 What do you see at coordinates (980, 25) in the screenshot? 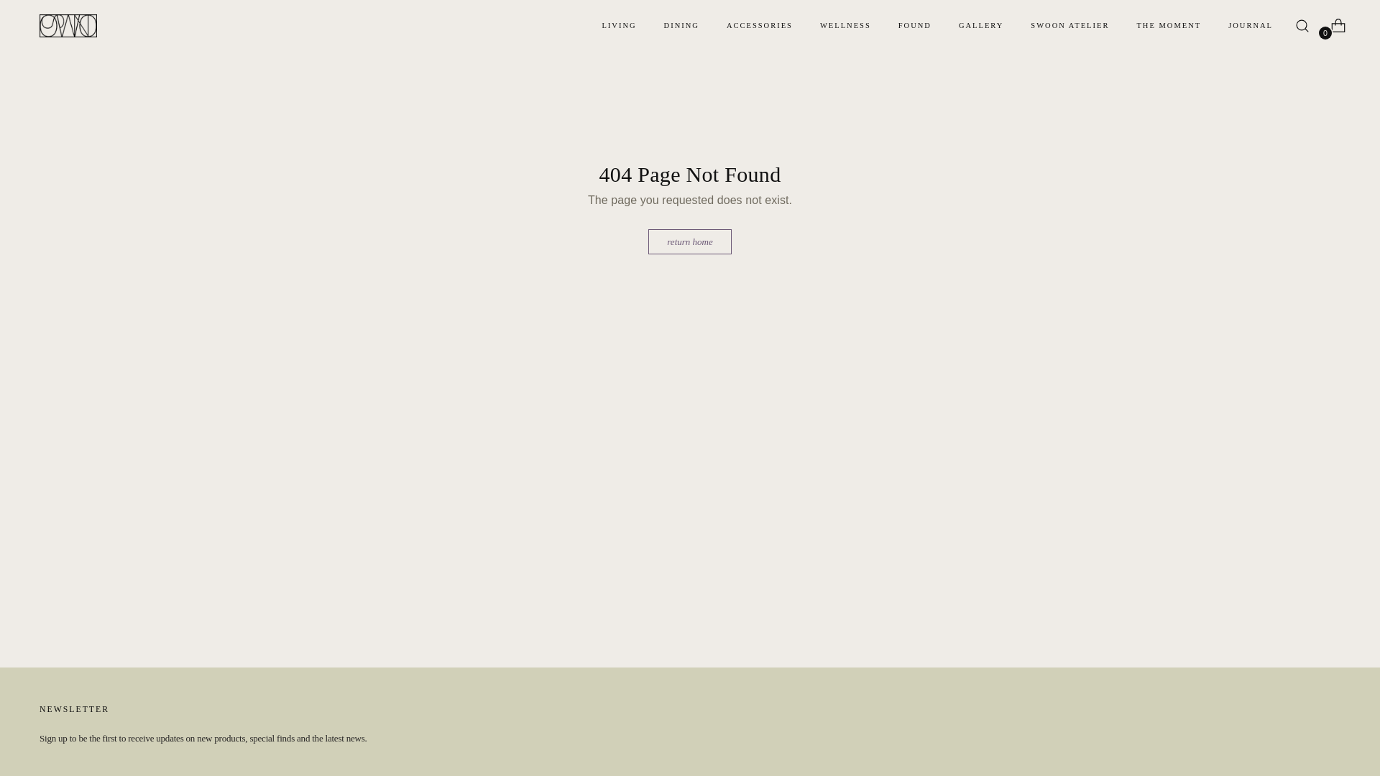
I see `GALLERY` at bounding box center [980, 25].